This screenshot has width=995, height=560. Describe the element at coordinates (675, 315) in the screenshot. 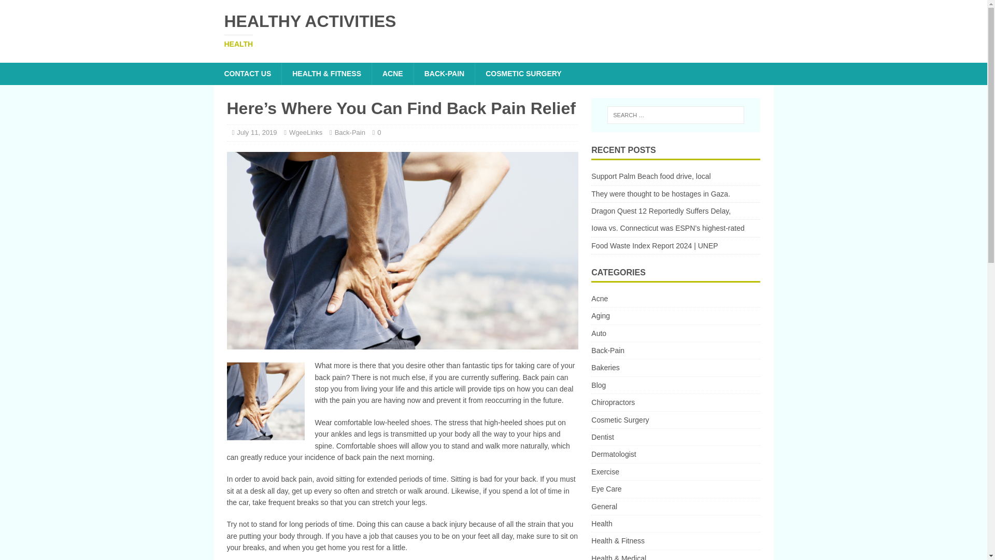

I see `ACNE` at that location.